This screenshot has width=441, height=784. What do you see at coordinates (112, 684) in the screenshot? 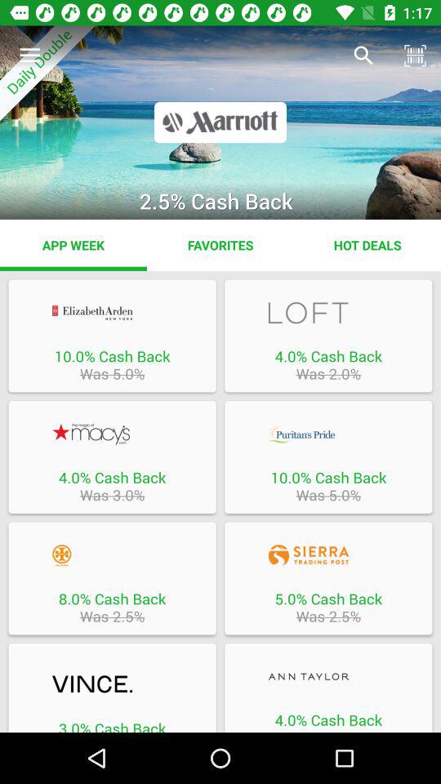
I see `view offer details` at bounding box center [112, 684].